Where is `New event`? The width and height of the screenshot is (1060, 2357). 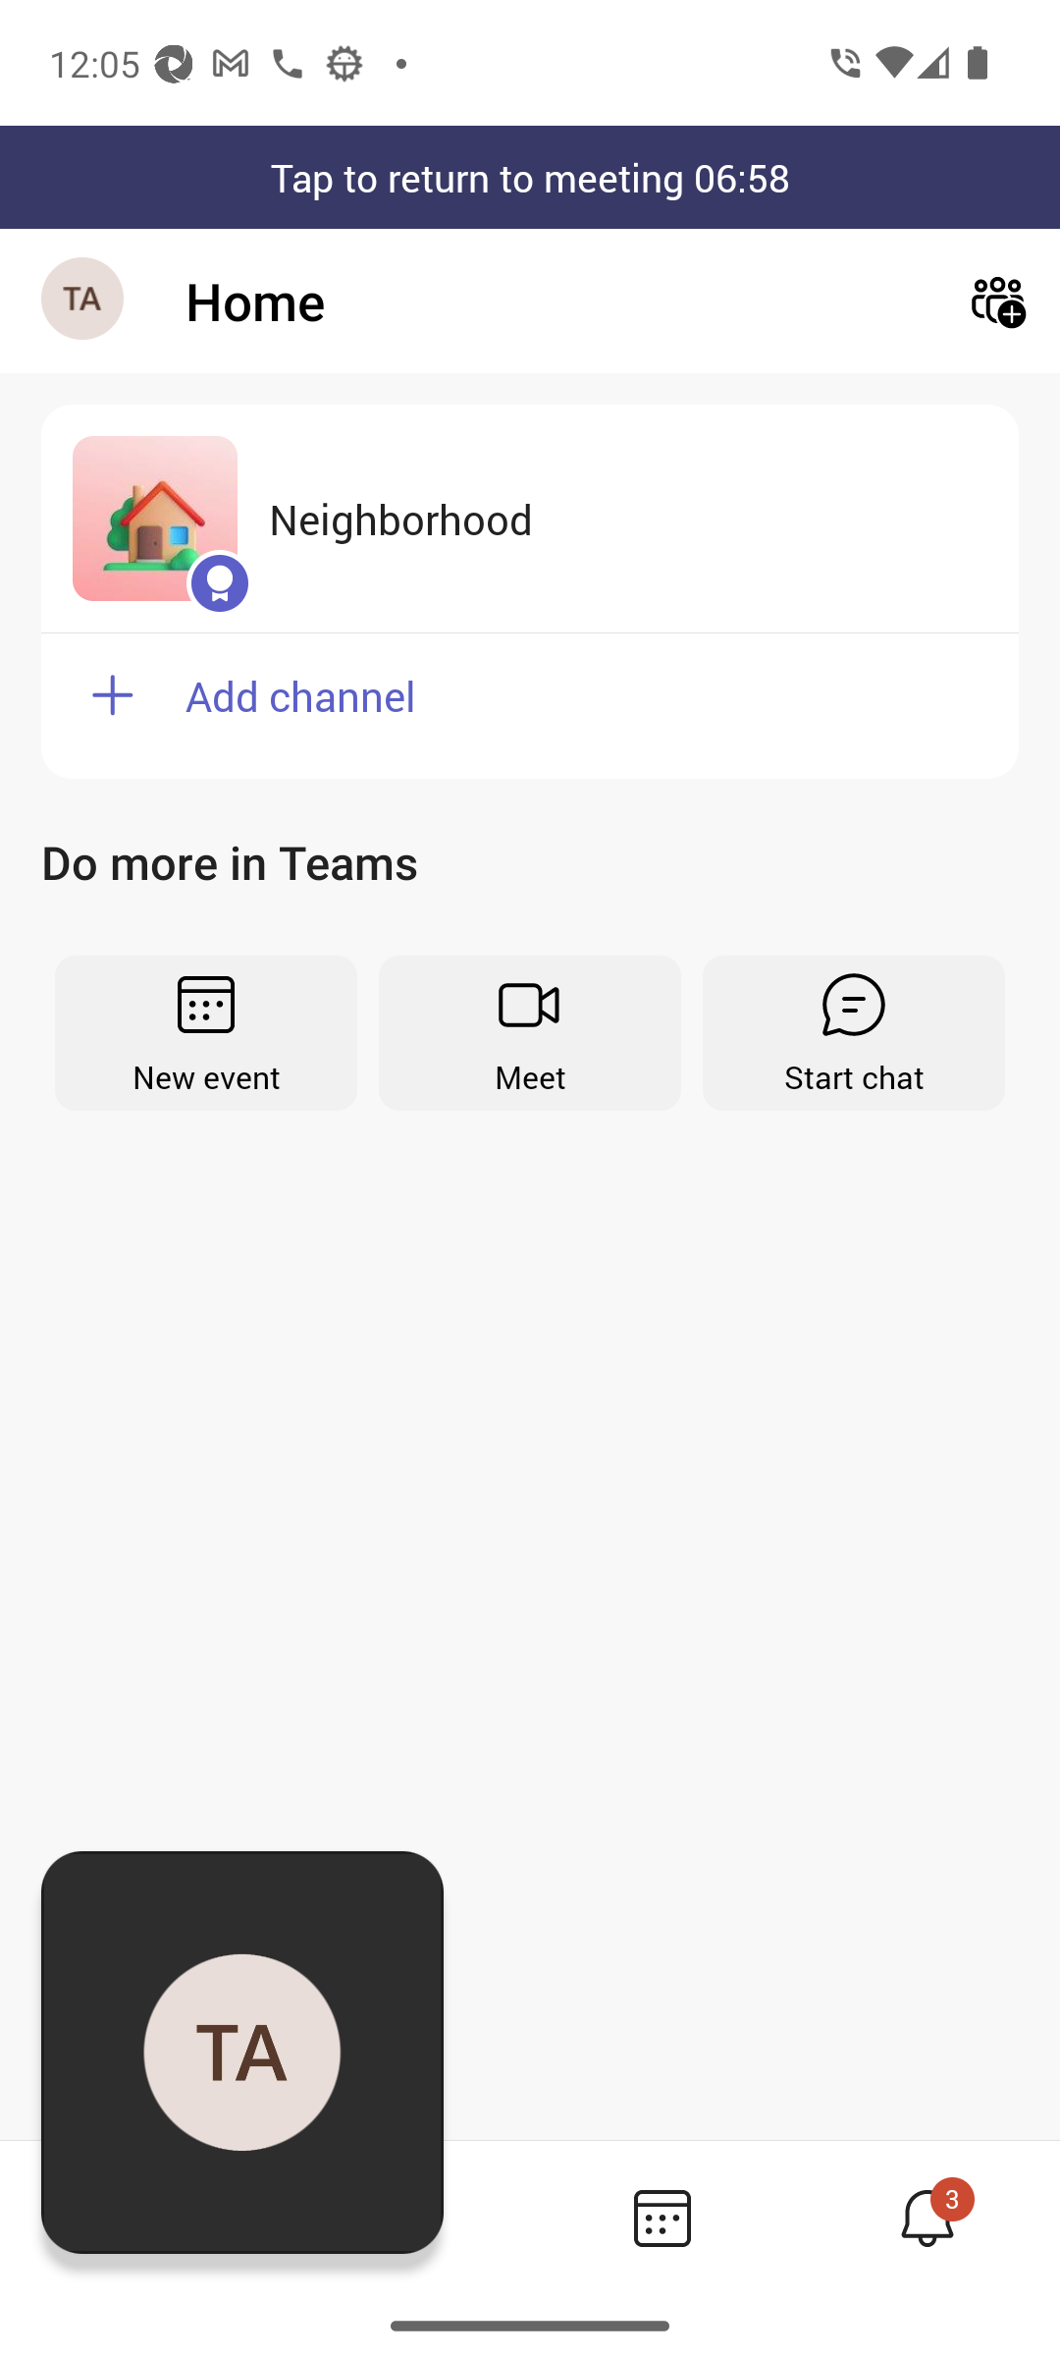 New event is located at coordinates (206, 1032).